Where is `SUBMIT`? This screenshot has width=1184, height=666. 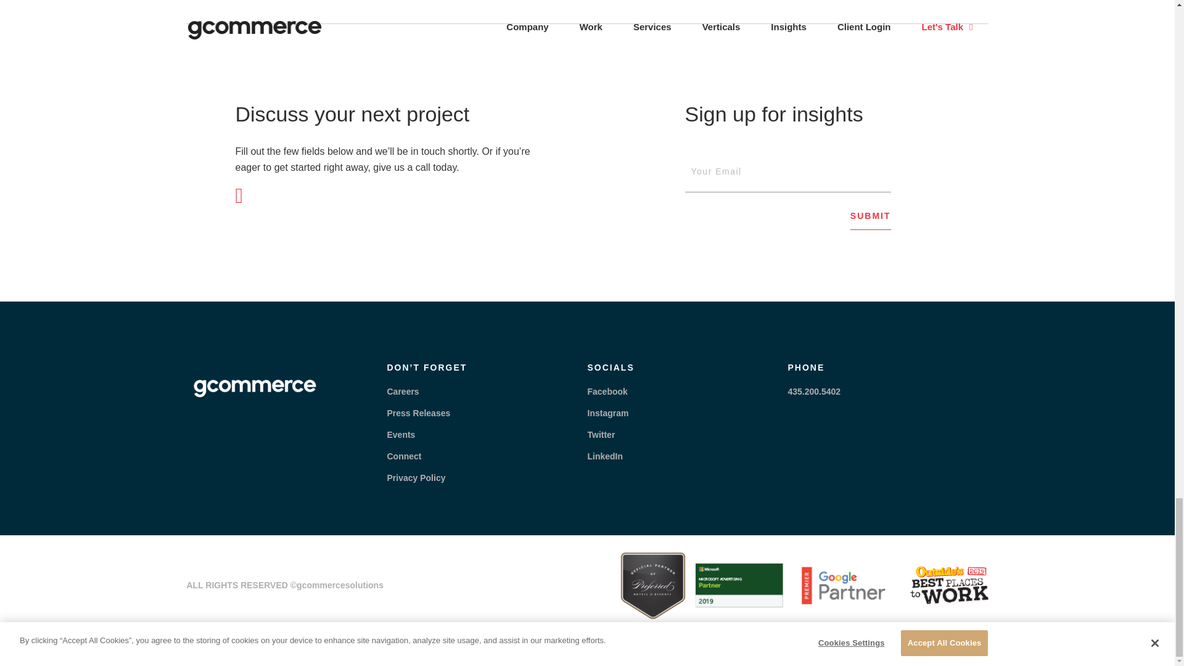 SUBMIT is located at coordinates (871, 220).